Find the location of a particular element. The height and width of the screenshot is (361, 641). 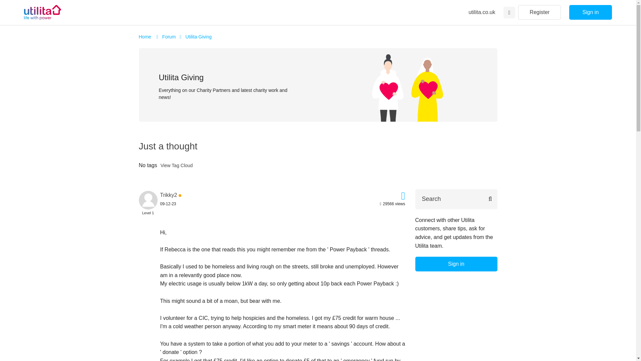

Forum banner picture is located at coordinates (407, 85).